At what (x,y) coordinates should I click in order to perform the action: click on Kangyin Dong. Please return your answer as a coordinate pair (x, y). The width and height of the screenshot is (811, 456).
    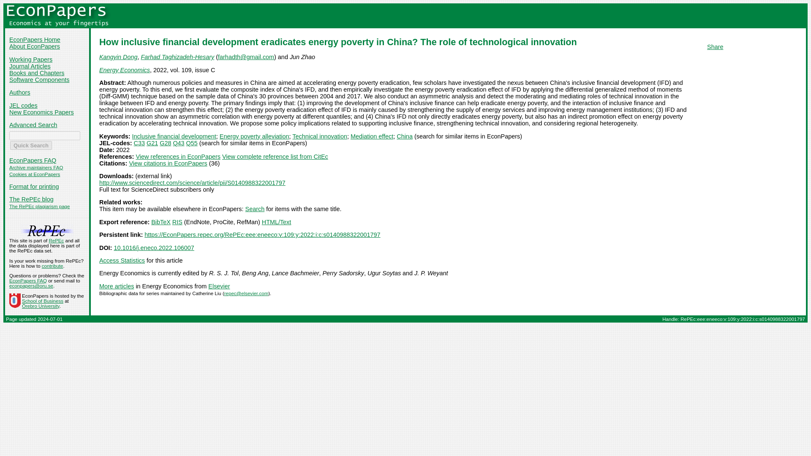
    Looking at the image, I should click on (118, 57).